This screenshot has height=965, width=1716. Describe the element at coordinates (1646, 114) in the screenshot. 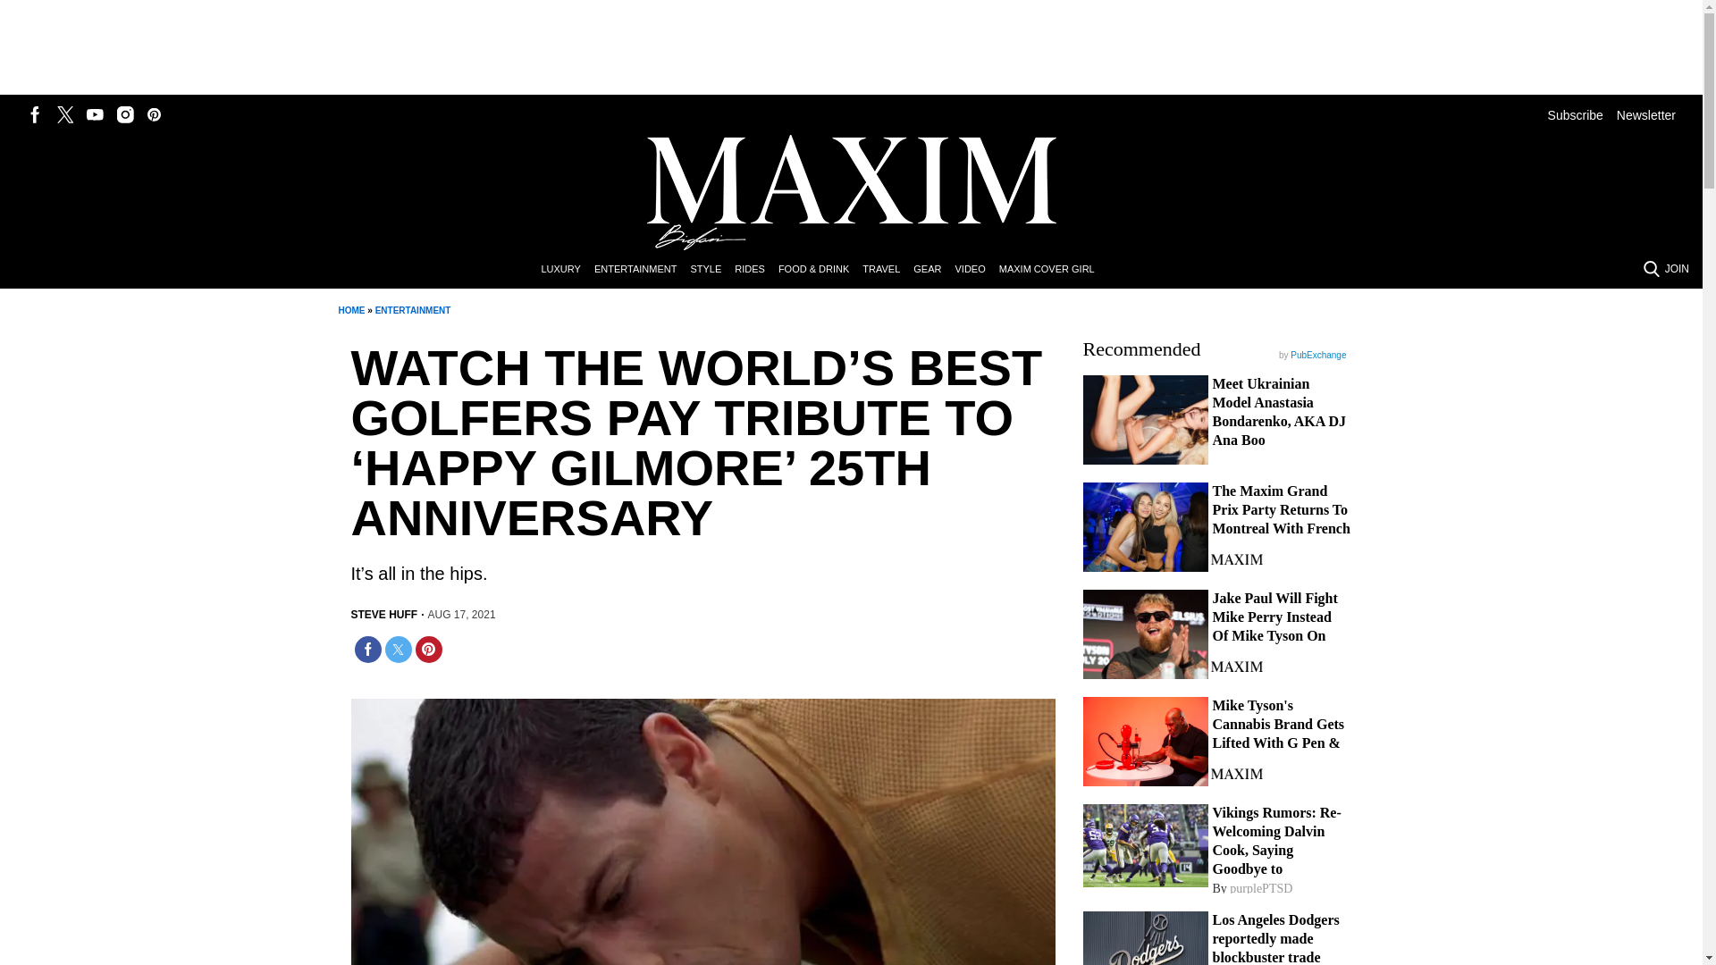

I see `Newsletter` at that location.